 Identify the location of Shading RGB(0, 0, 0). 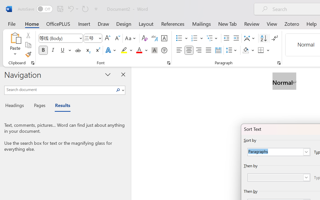
(245, 50).